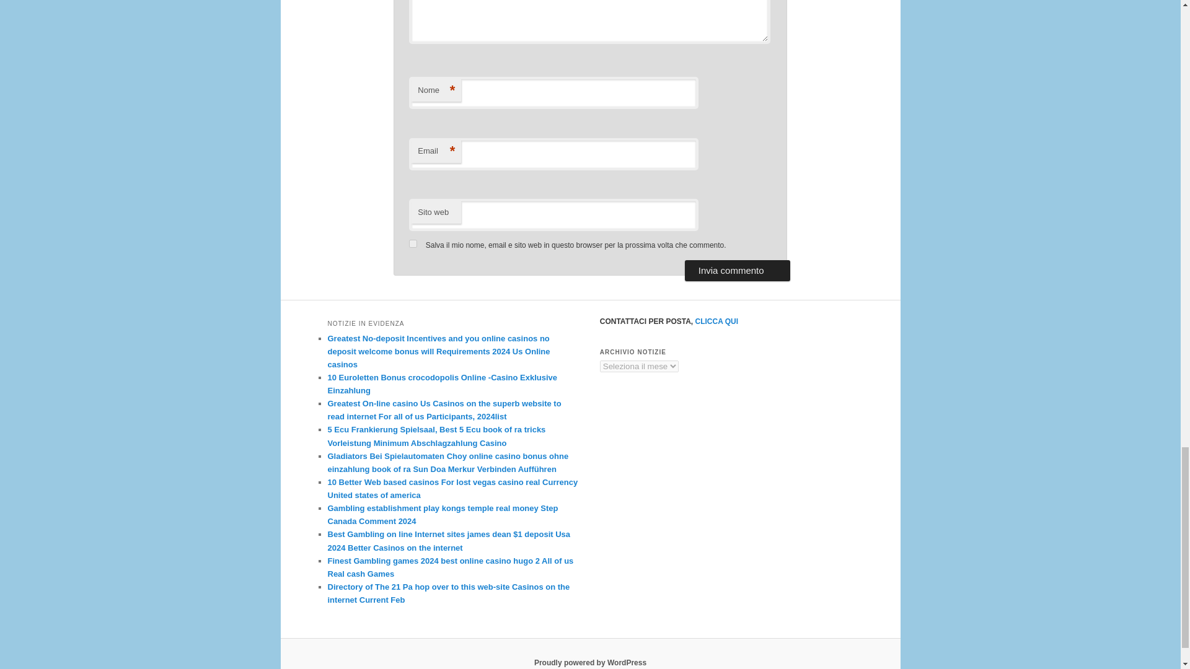 The image size is (1190, 669). Describe the element at coordinates (413, 243) in the screenshot. I see `yes` at that location.